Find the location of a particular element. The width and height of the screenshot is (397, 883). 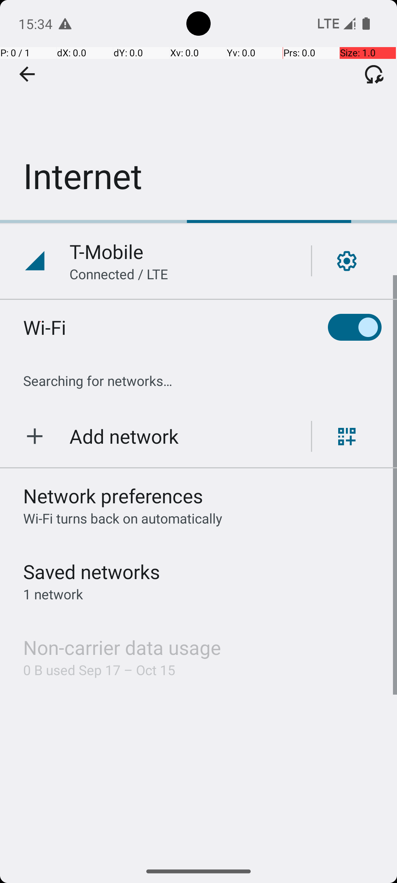

Wi‑Fi turns back on automatically is located at coordinates (123, 518).